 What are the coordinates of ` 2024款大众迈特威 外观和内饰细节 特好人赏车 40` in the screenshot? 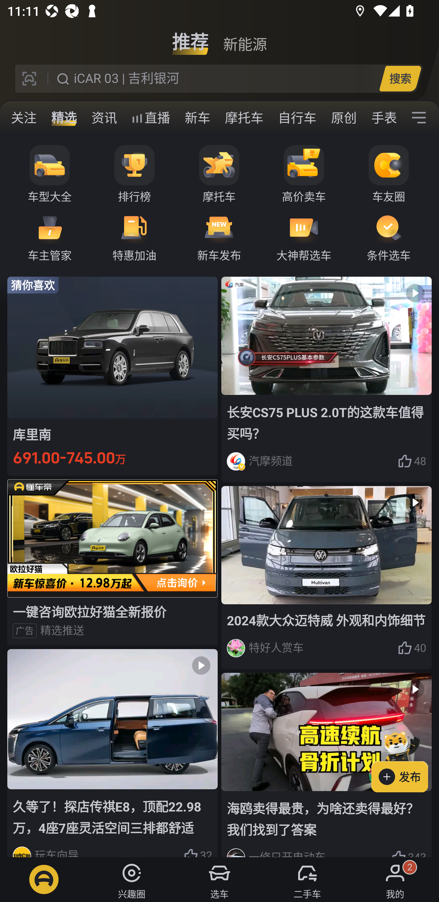 It's located at (326, 578).